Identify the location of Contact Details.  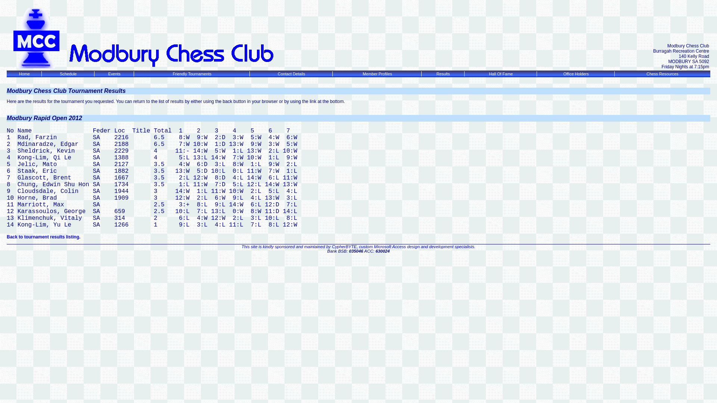
(291, 74).